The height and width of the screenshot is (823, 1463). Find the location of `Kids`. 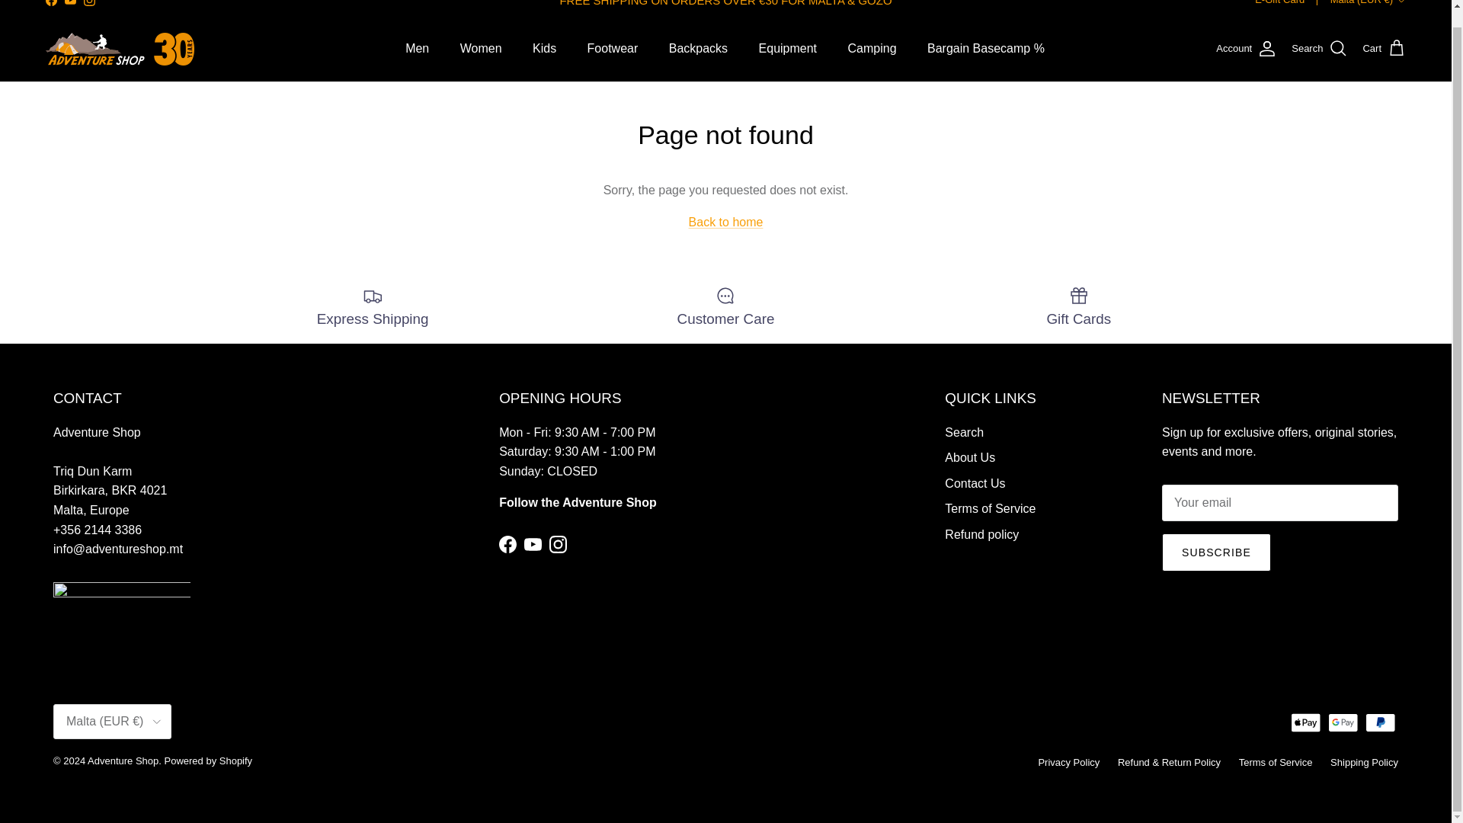

Kids is located at coordinates (544, 49).